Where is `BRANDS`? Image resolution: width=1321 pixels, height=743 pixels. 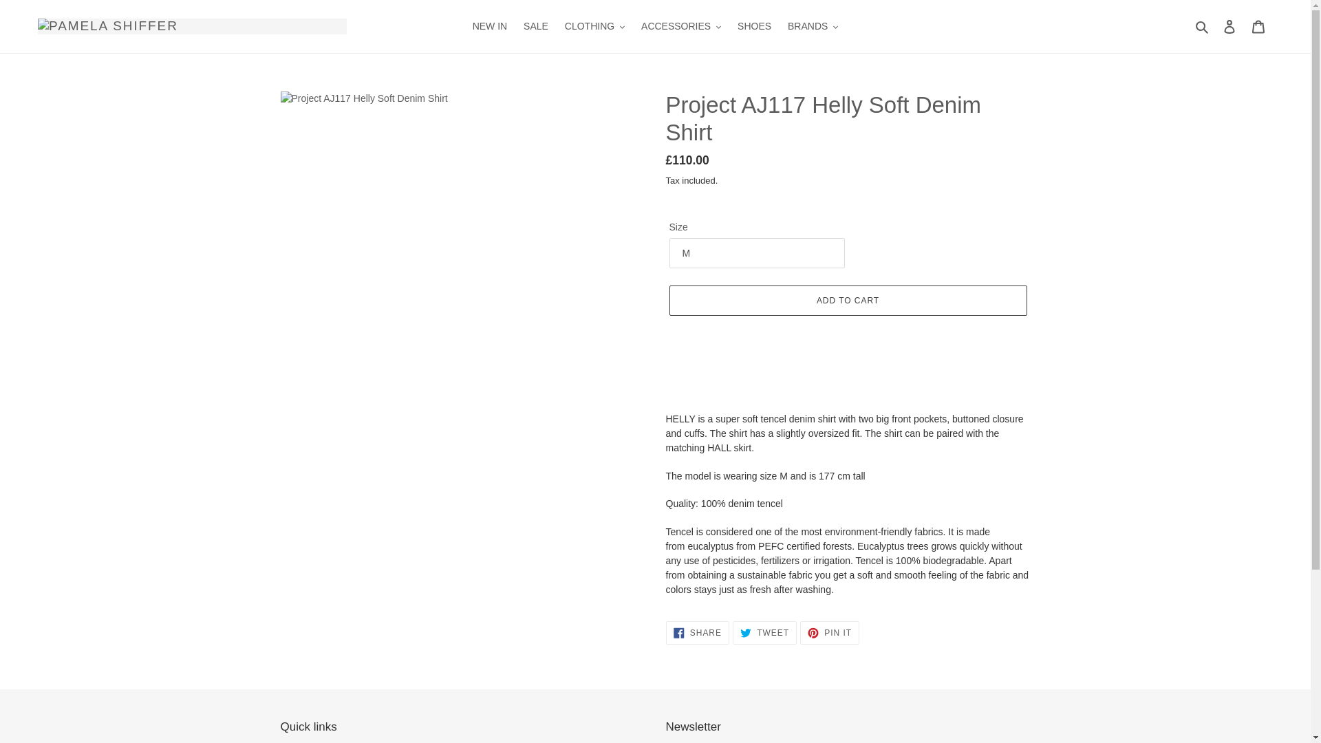
BRANDS is located at coordinates (813, 26).